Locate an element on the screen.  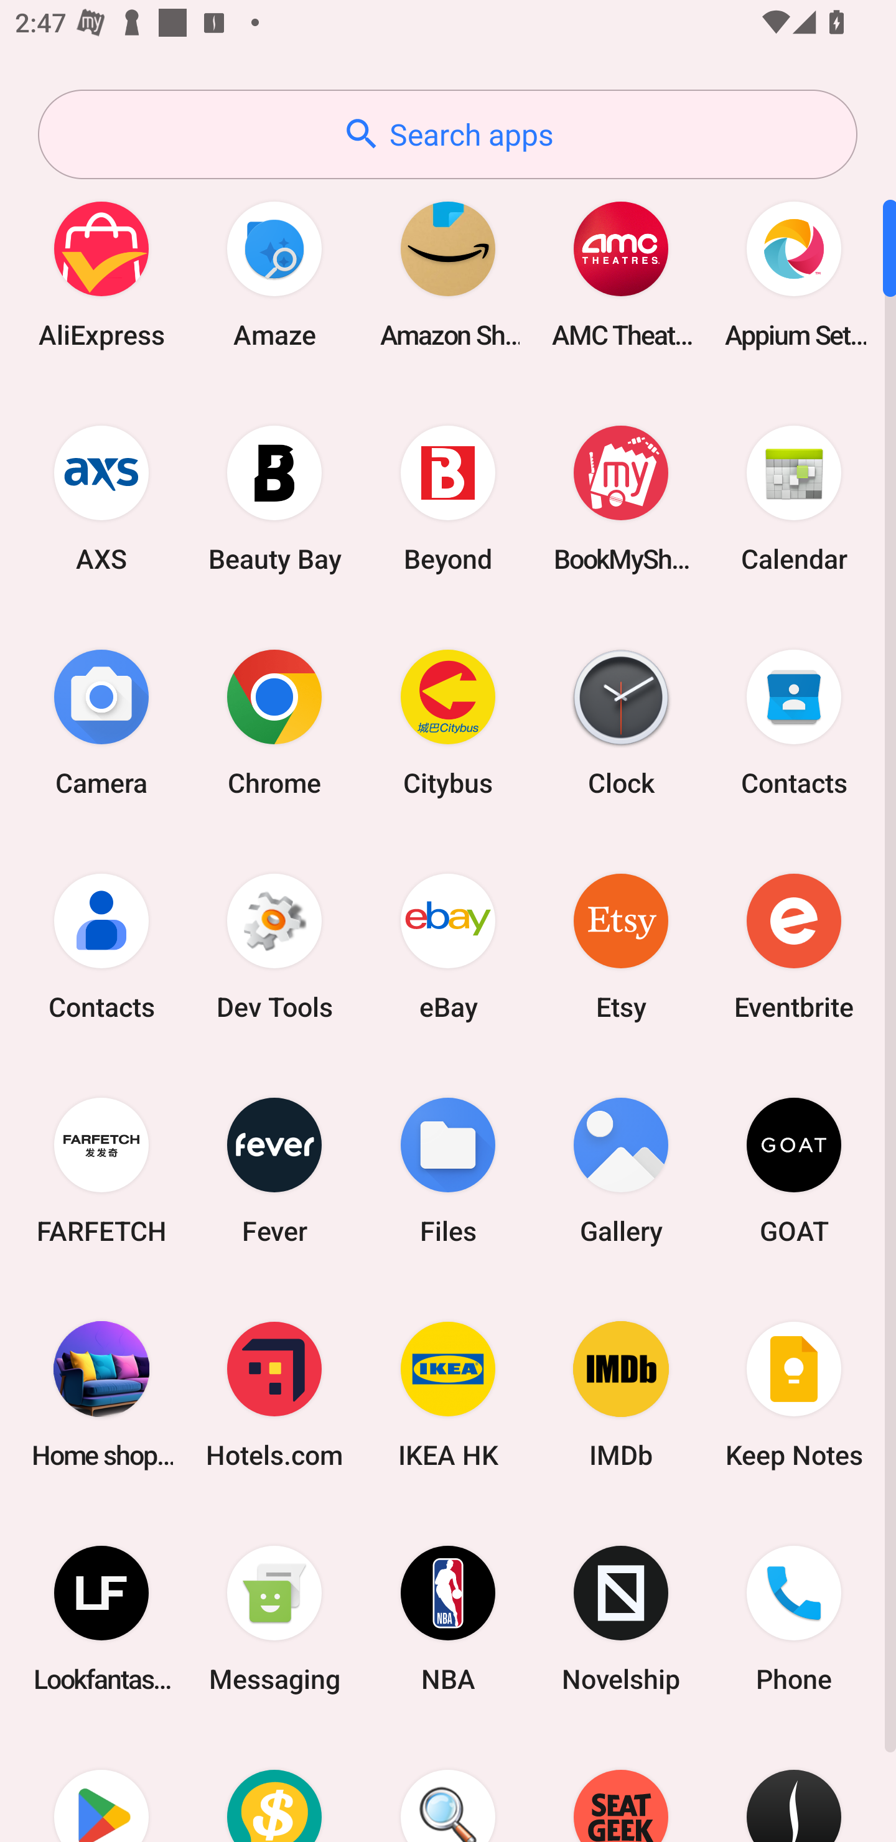
NBA is located at coordinates (448, 1619).